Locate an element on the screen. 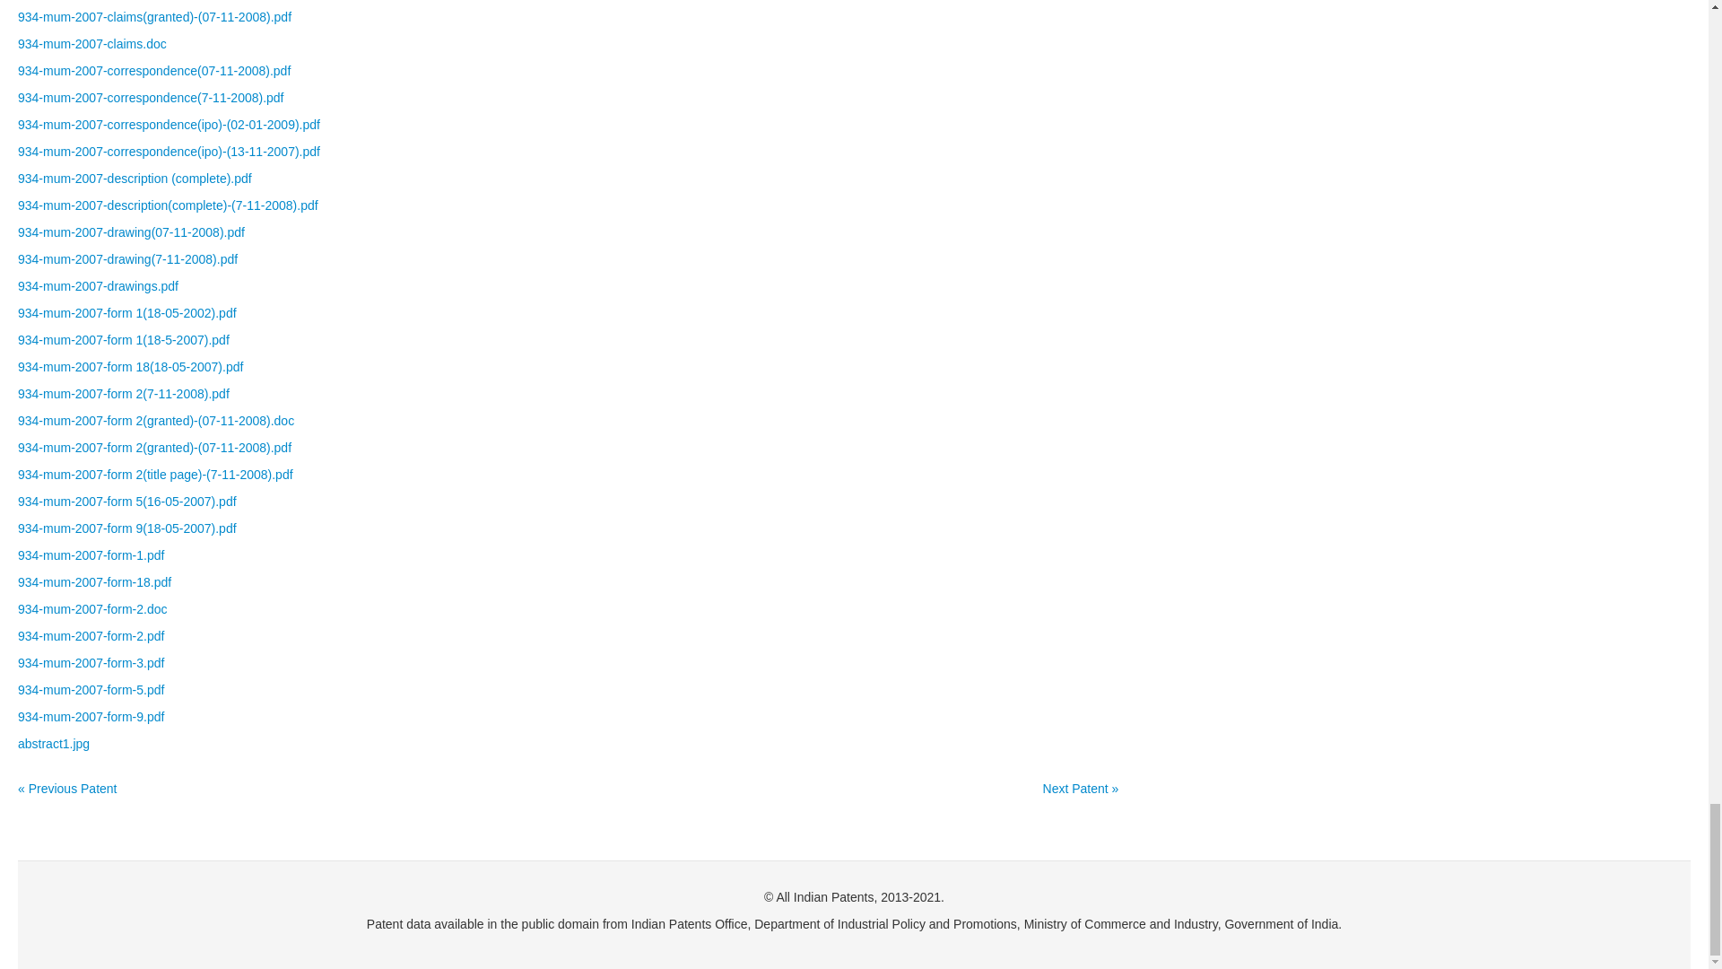  934-mum-2007-form-5.pdf is located at coordinates (90, 689).